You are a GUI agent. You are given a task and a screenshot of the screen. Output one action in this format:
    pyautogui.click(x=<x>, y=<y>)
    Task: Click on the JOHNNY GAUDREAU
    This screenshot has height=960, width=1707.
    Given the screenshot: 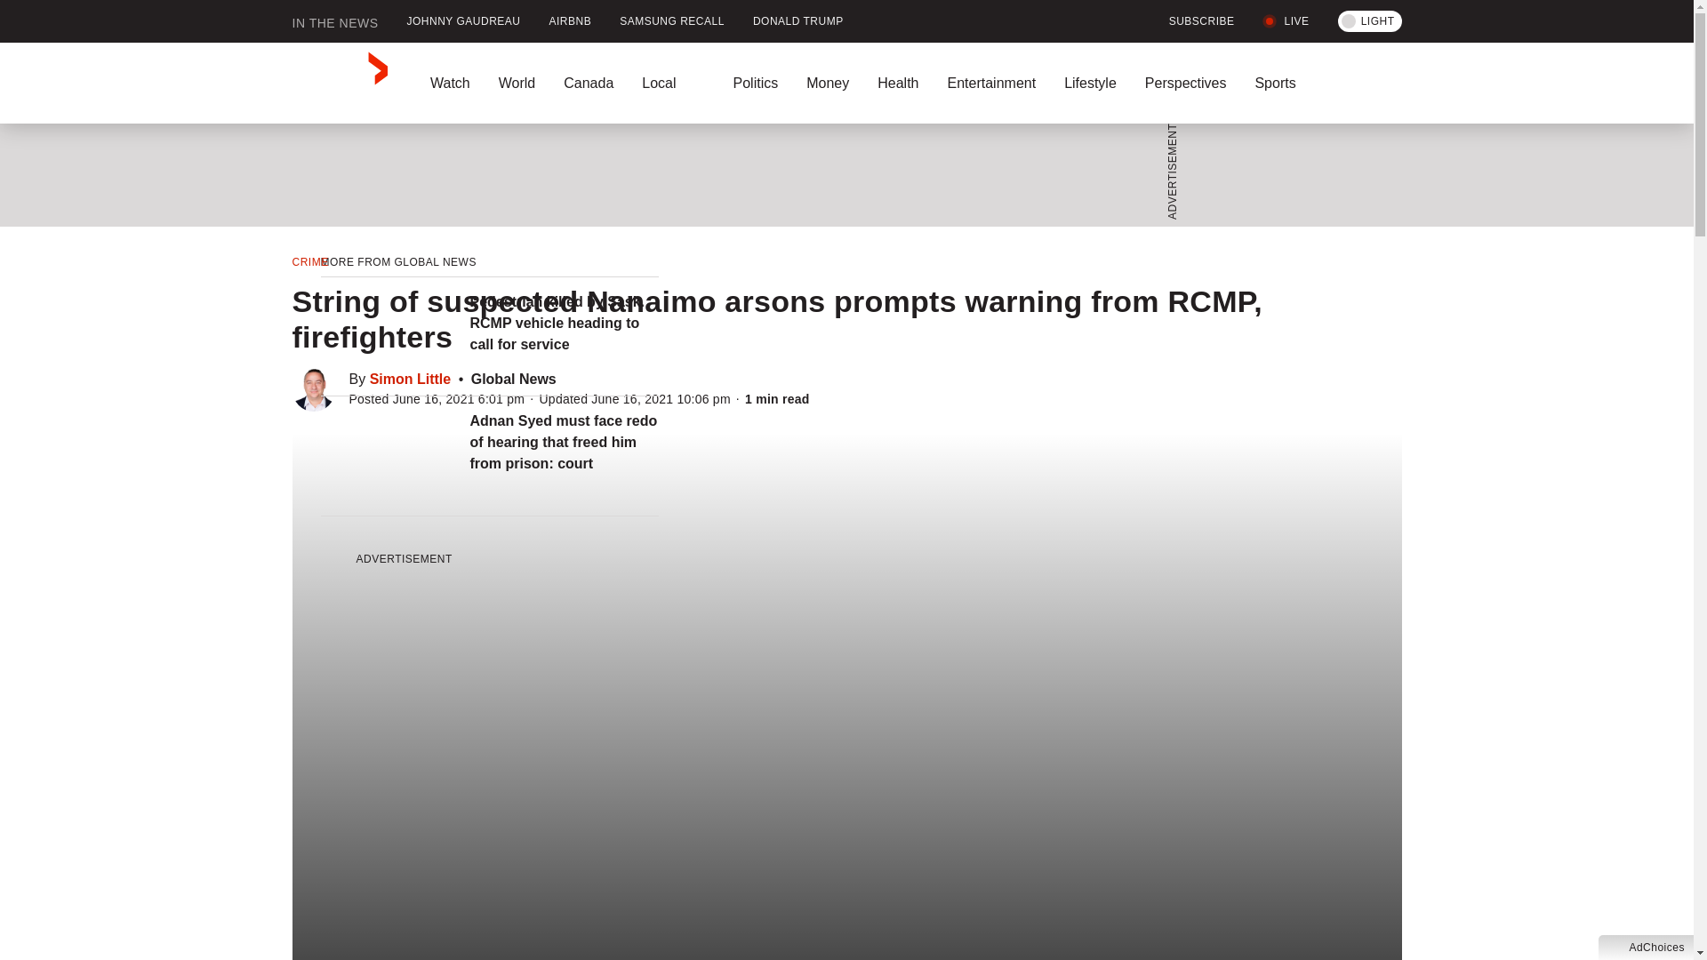 What is the action you would take?
    pyautogui.click(x=464, y=21)
    